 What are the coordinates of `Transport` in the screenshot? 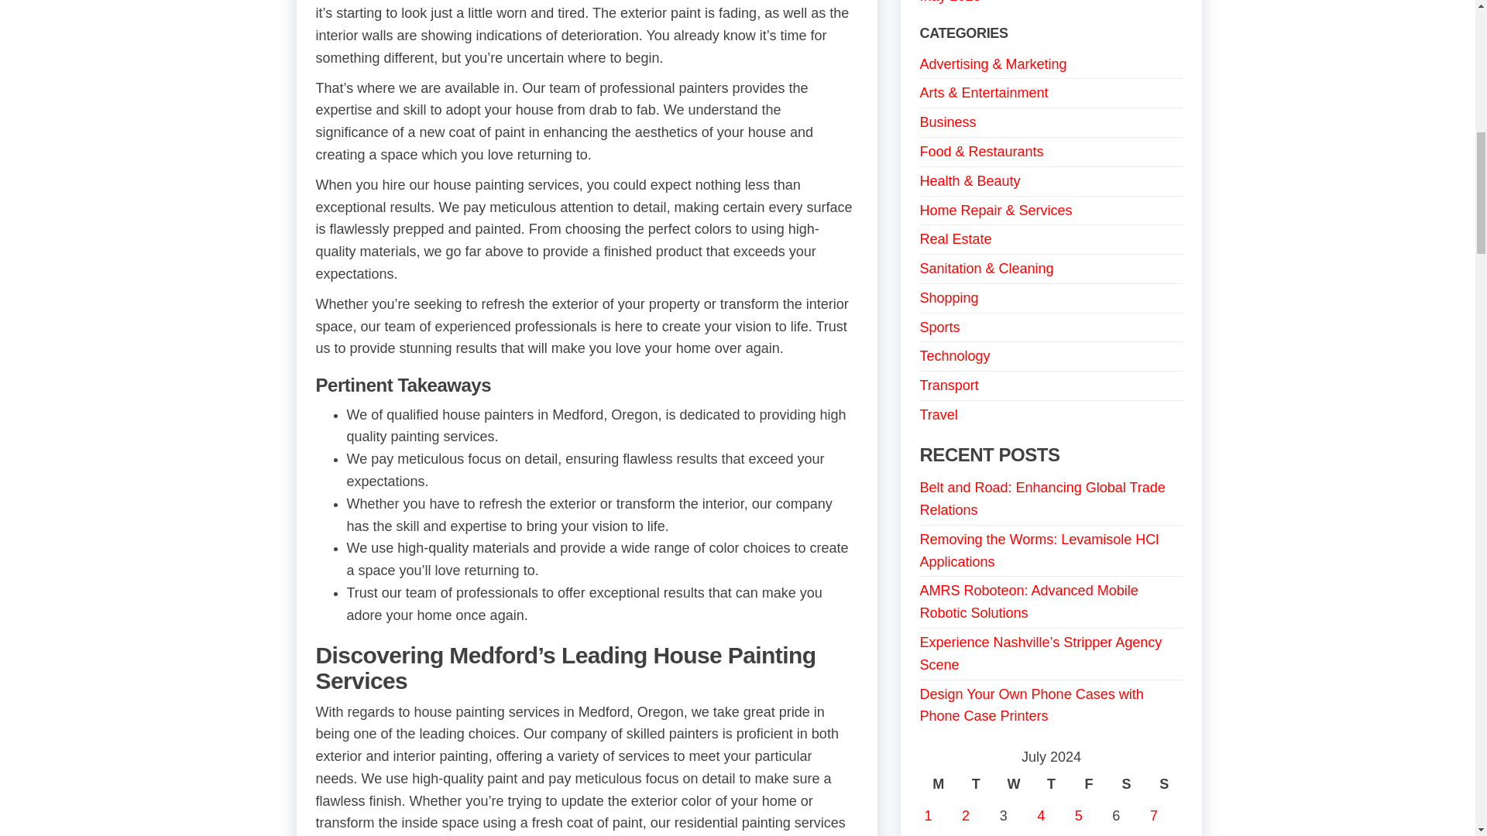 It's located at (950, 385).